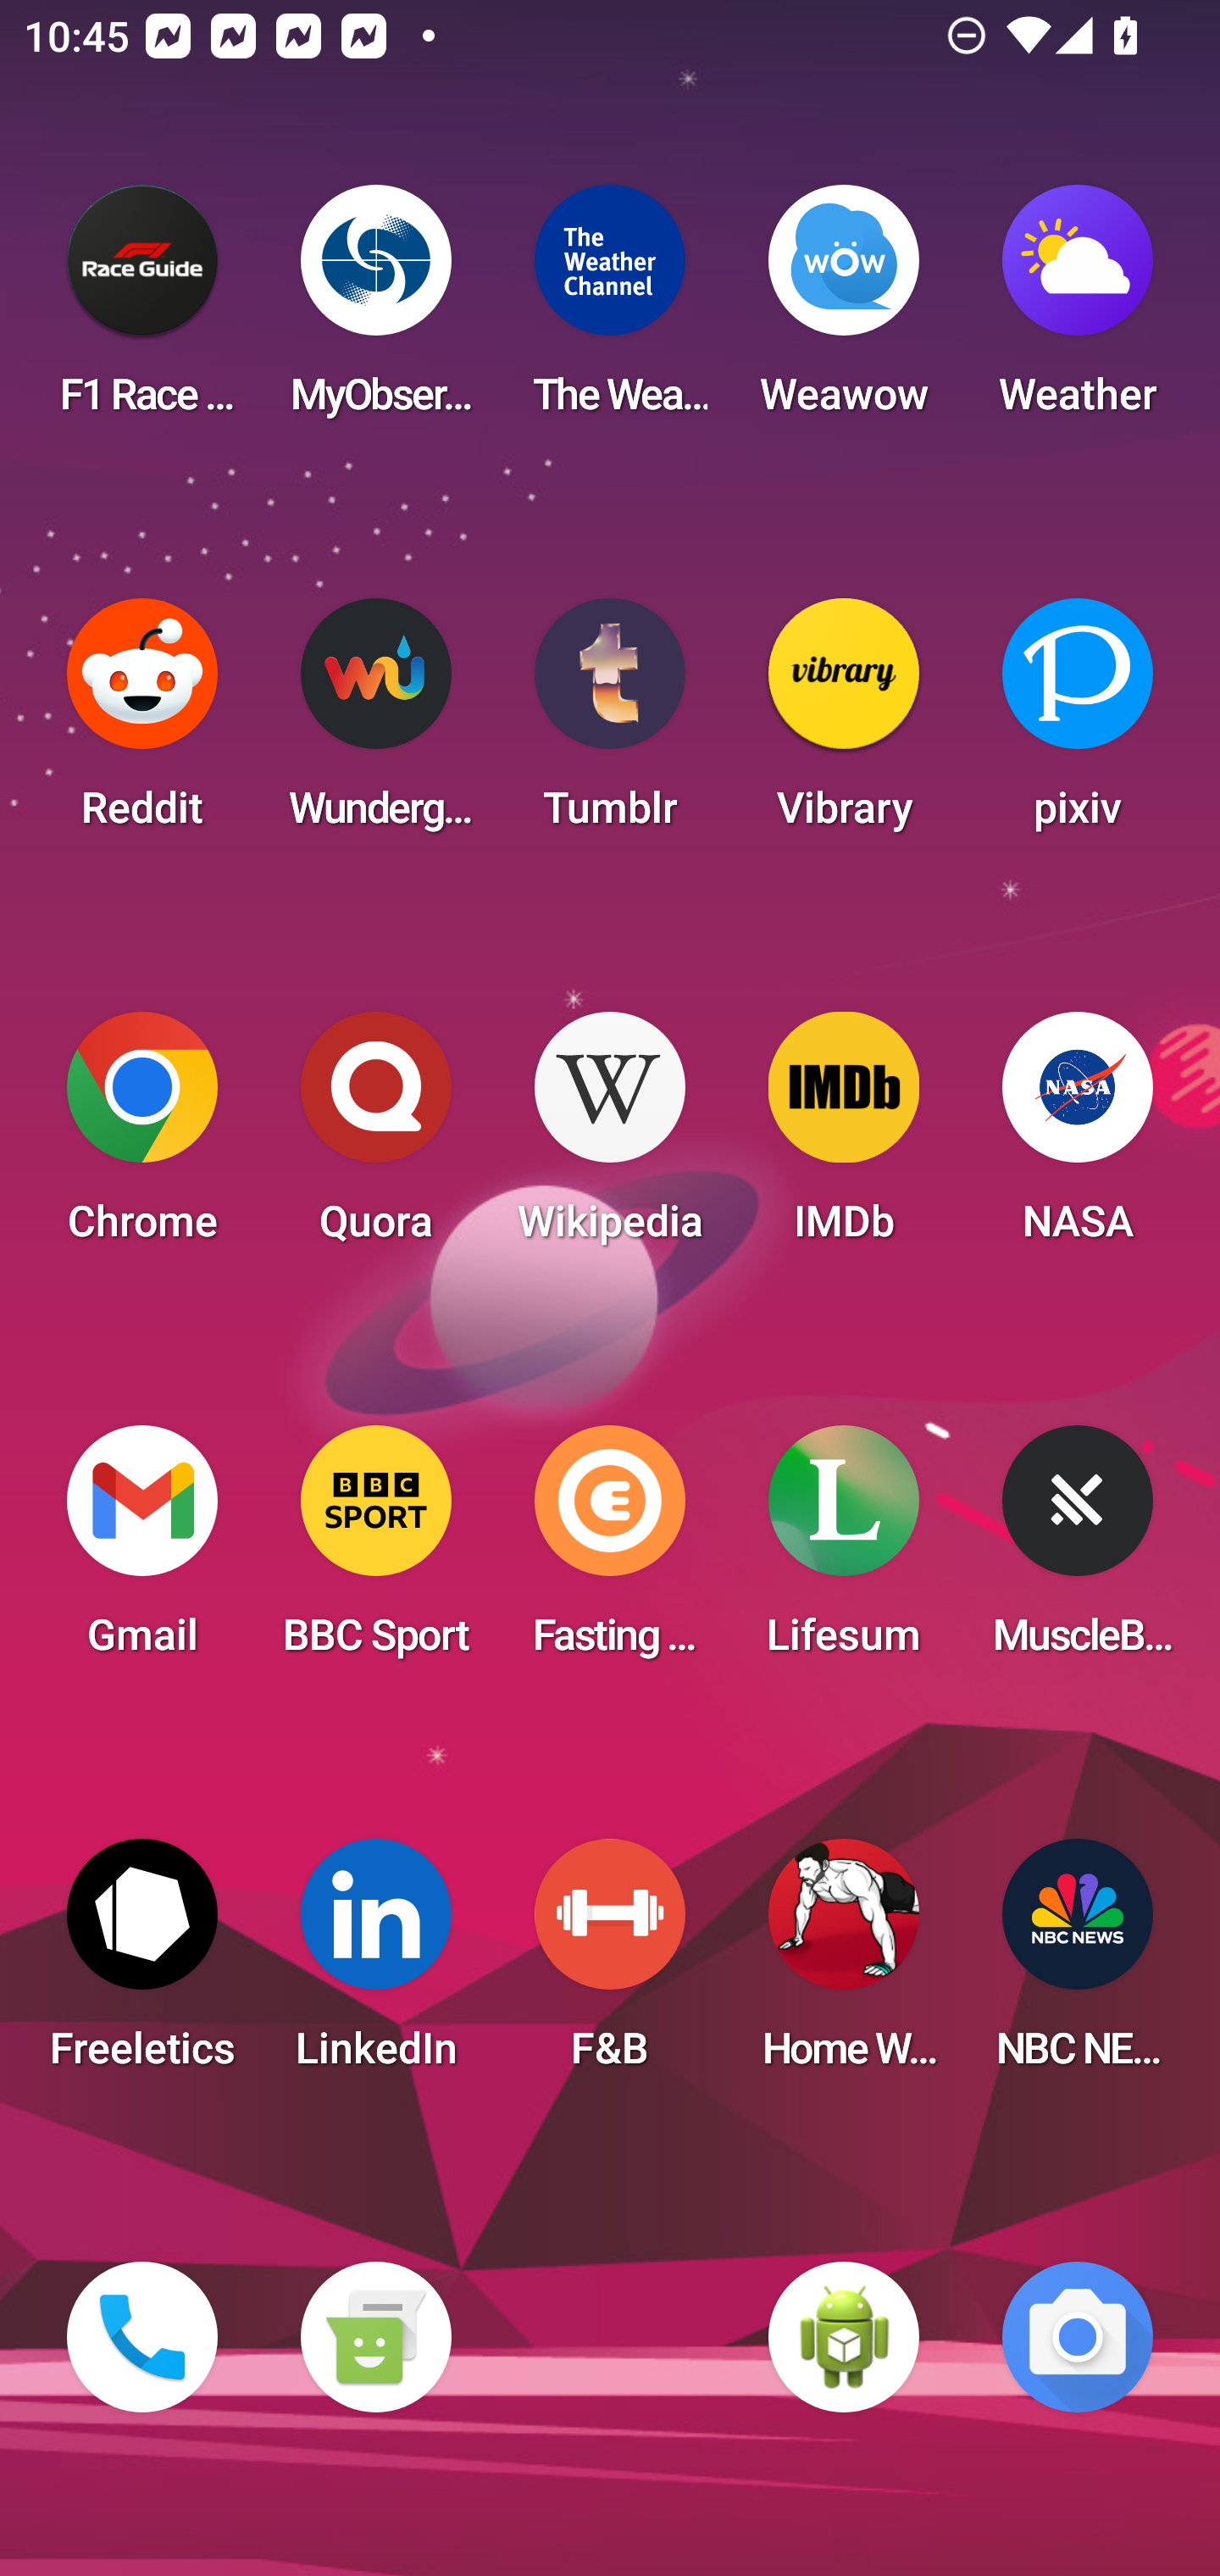 Image resolution: width=1220 pixels, height=2576 pixels. What do you see at coordinates (375, 310) in the screenshot?
I see `MyObservatory` at bounding box center [375, 310].